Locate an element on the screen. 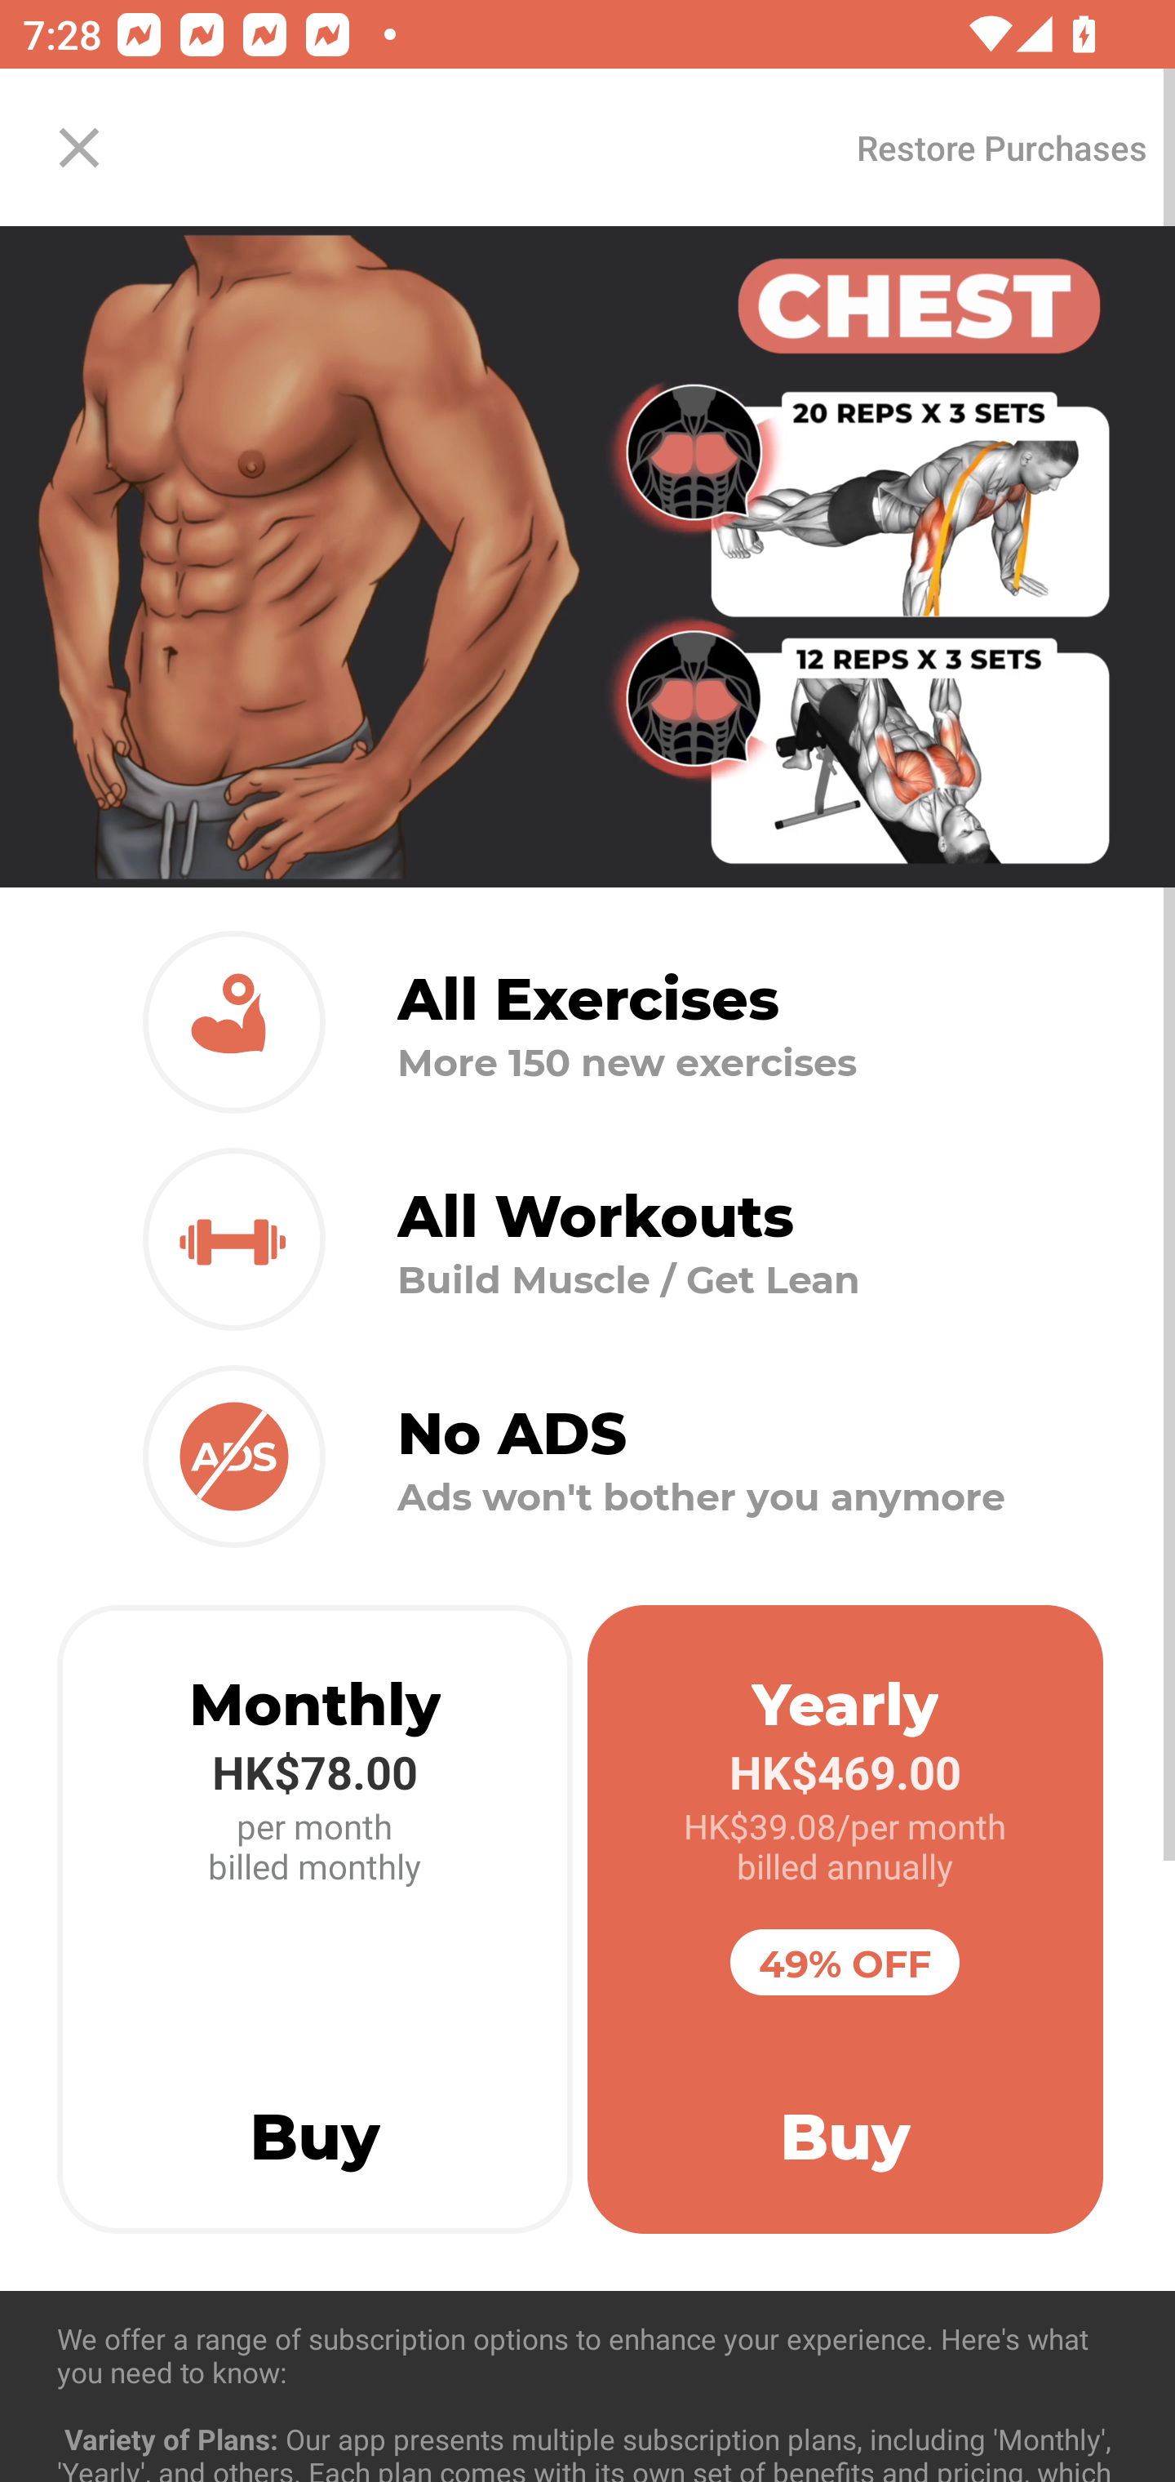 This screenshot has height=2482, width=1175. Monthly HK$78.00 per month
billed monthly Buy is located at coordinates (315, 1919).